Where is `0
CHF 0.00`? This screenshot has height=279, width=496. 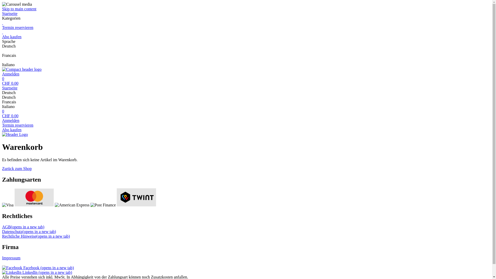 0
CHF 0.00 is located at coordinates (246, 81).